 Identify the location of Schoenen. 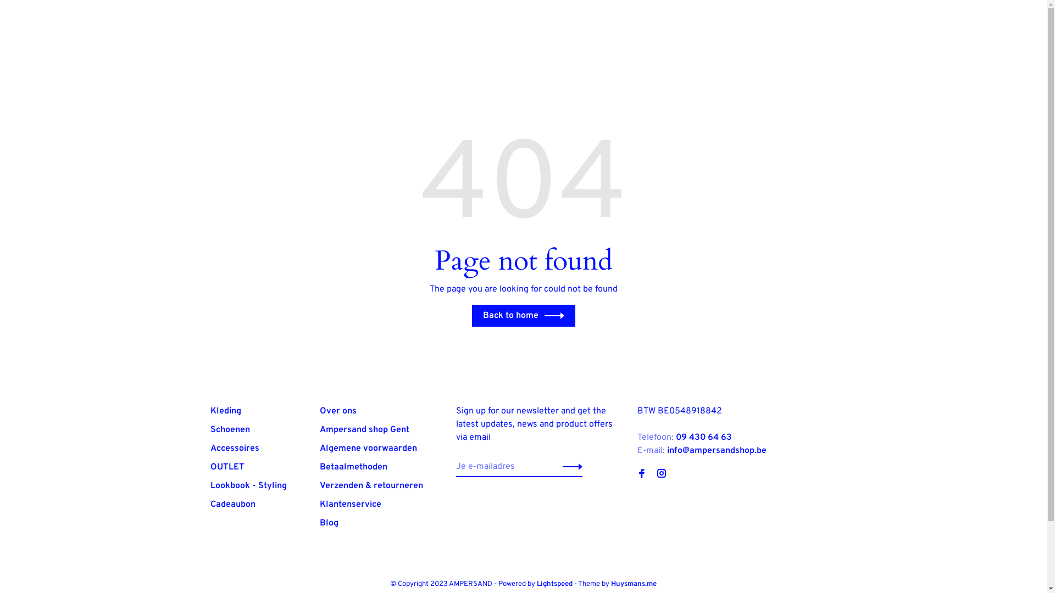
(230, 430).